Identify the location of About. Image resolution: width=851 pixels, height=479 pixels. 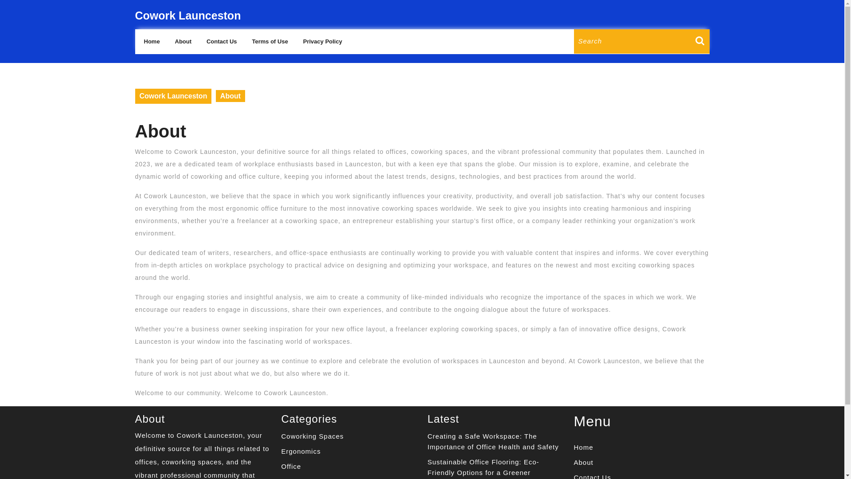
(183, 42).